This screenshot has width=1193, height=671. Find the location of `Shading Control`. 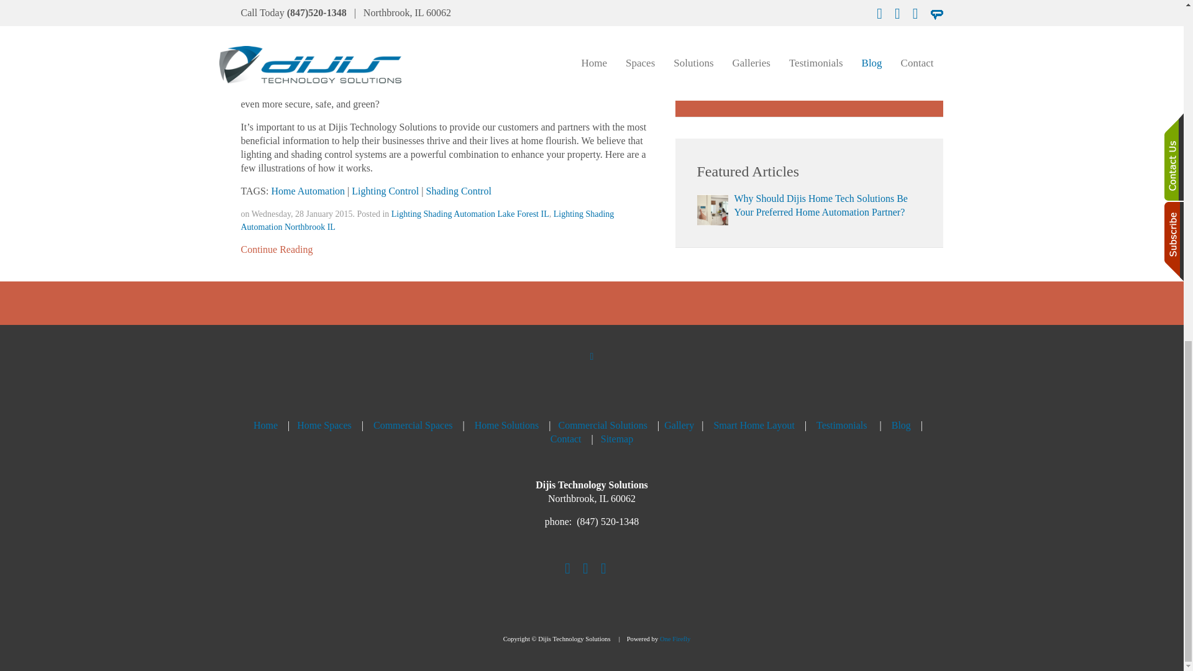

Shading Control is located at coordinates (459, 191).